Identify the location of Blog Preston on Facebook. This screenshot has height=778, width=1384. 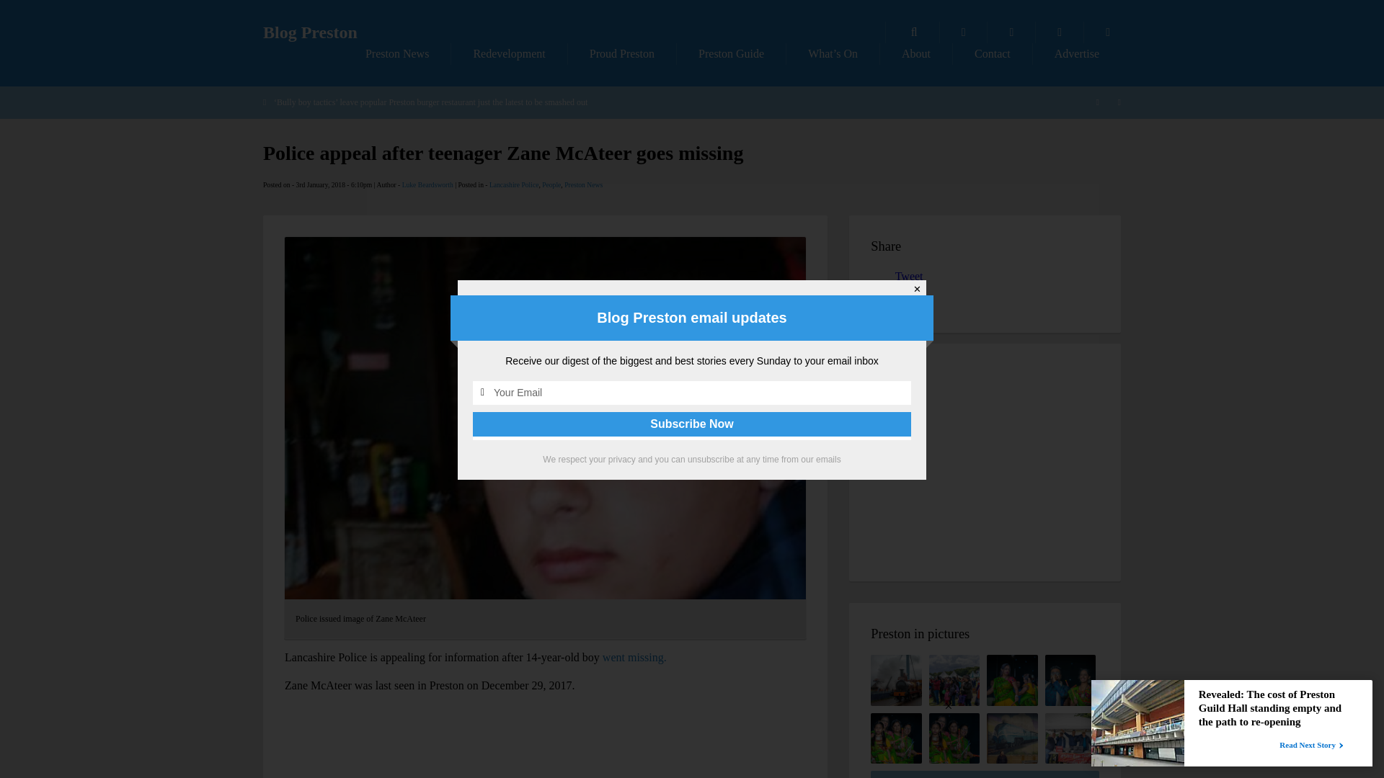
(1011, 32).